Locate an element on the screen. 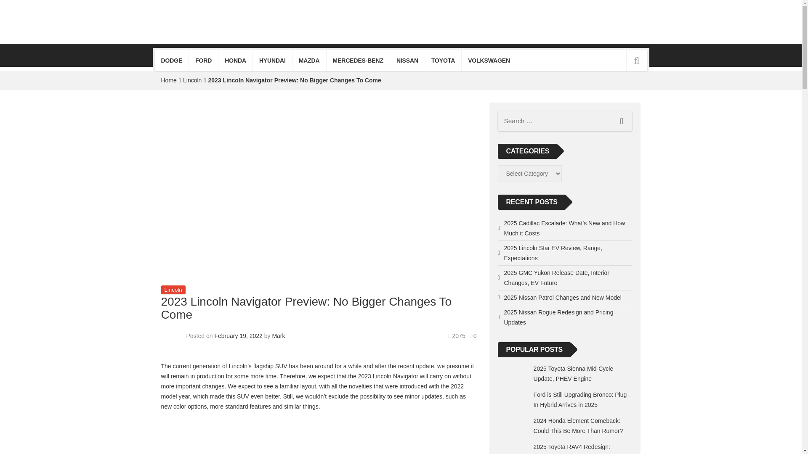 The height and width of the screenshot is (454, 808). Search for: is located at coordinates (565, 121).